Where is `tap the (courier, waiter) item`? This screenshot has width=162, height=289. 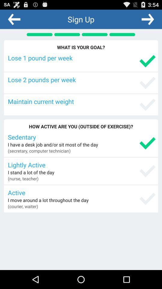 tap the (courier, waiter) item is located at coordinates (23, 206).